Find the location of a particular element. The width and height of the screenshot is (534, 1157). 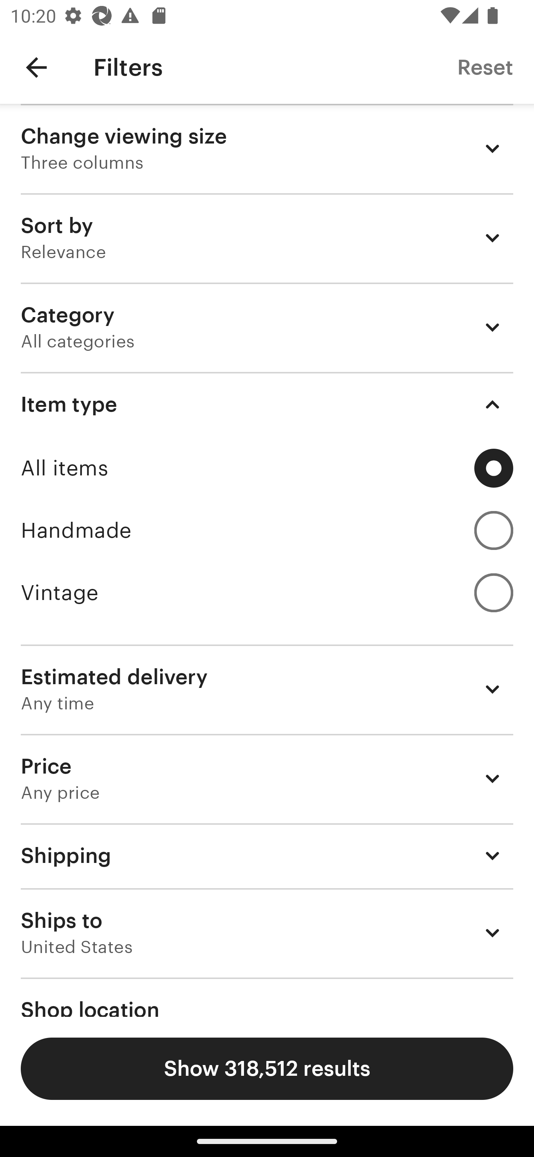

Show 318,512 results Show results is located at coordinates (267, 1069).